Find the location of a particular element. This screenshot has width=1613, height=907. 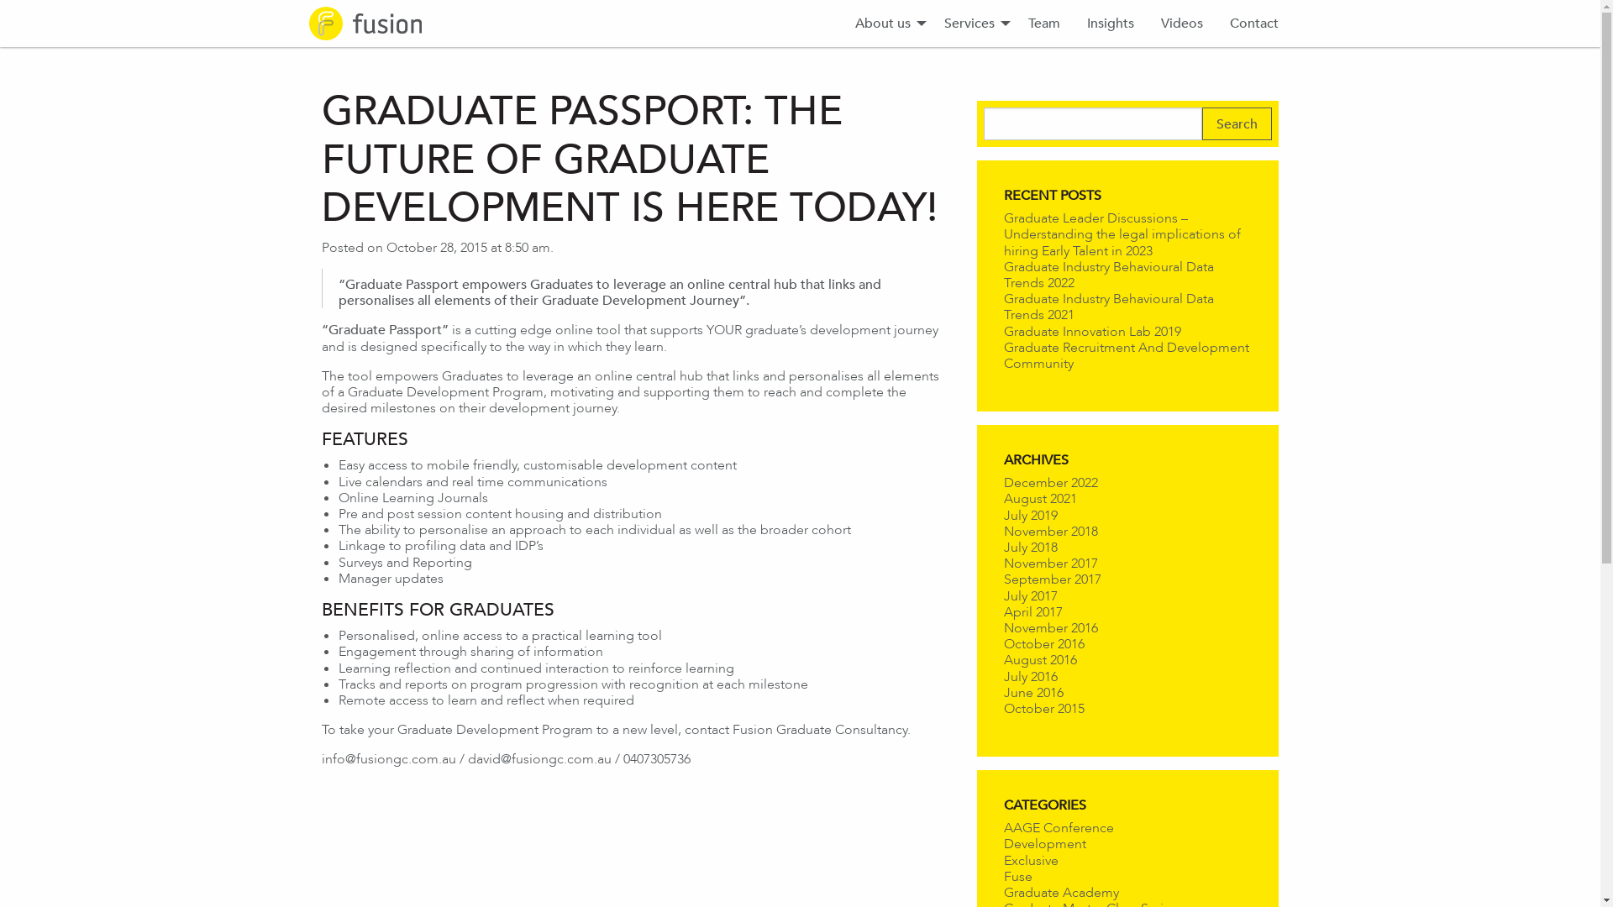

July 2019 is located at coordinates (1030, 515).